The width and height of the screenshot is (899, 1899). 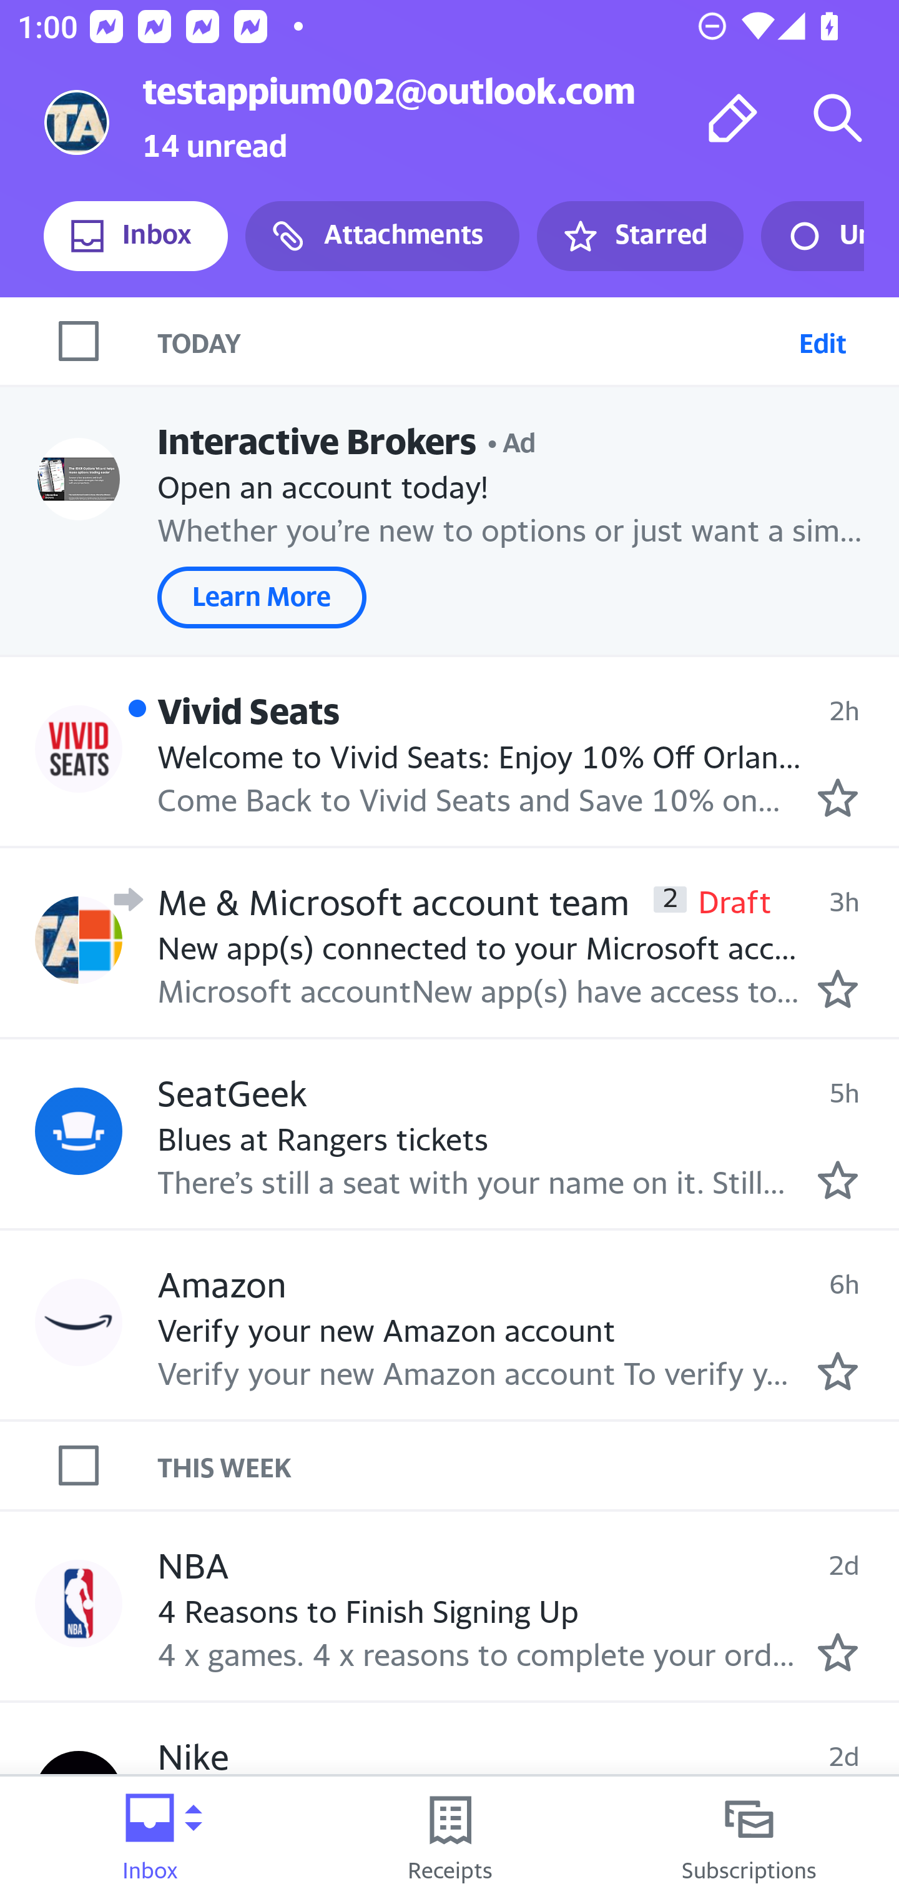 I want to click on THIS WEEK, so click(x=528, y=1465).